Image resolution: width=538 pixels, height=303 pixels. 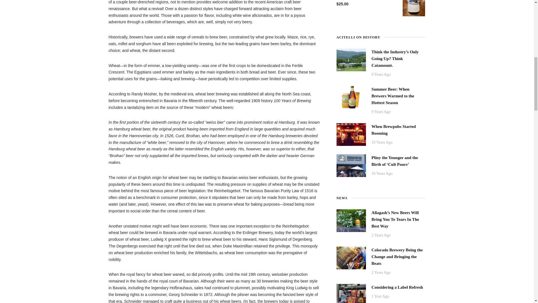 I want to click on Colorado Brewery Being the Change and Bringing the Beats, so click(x=351, y=258).